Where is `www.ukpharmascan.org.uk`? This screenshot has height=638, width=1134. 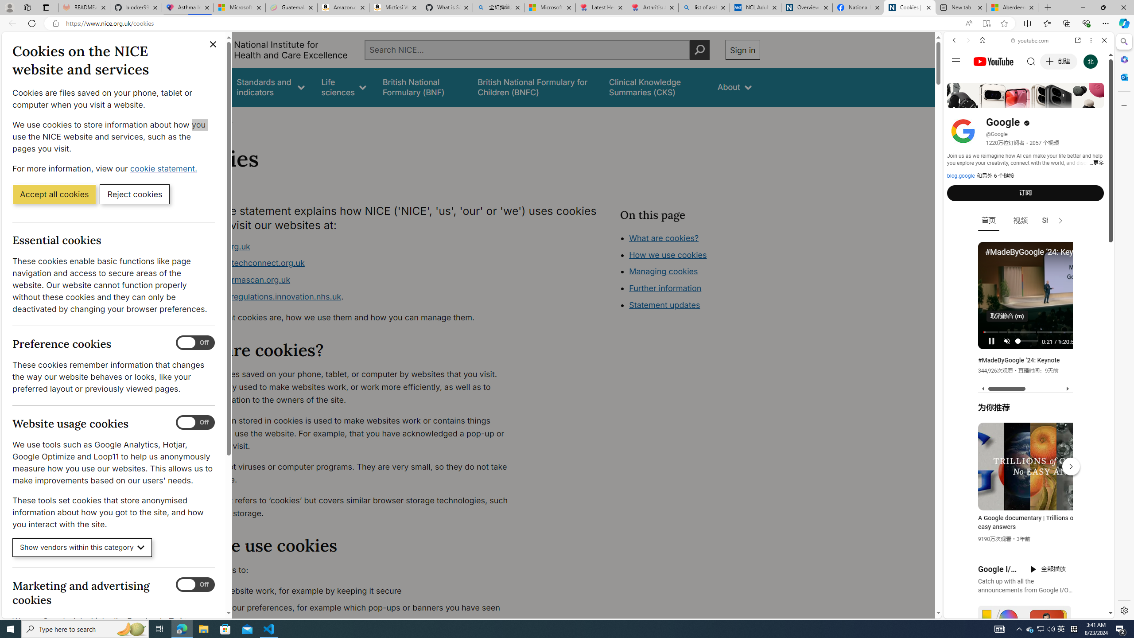
www.ukpharmascan.org.uk is located at coordinates (238, 280).